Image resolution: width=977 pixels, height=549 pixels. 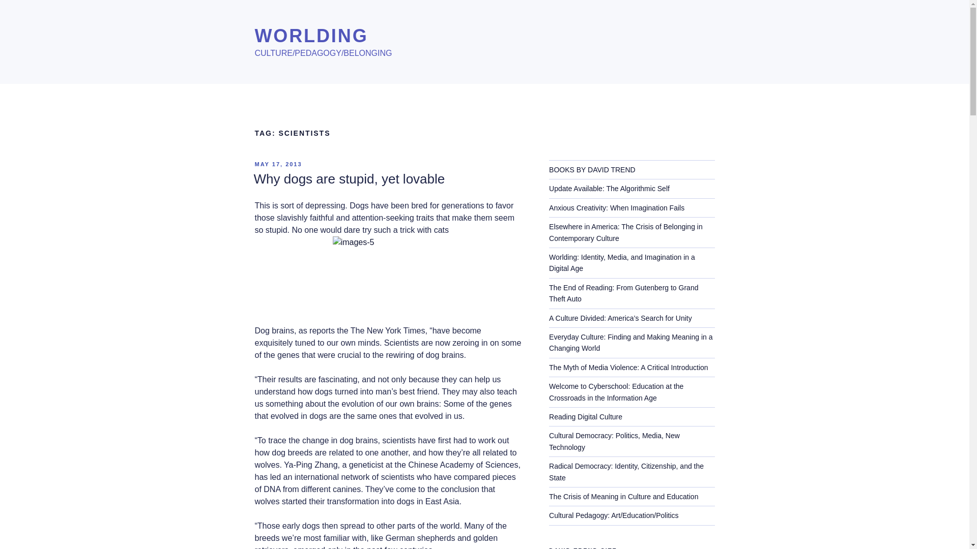 What do you see at coordinates (609, 188) in the screenshot?
I see `Update Available: The Algorithmic Self` at bounding box center [609, 188].